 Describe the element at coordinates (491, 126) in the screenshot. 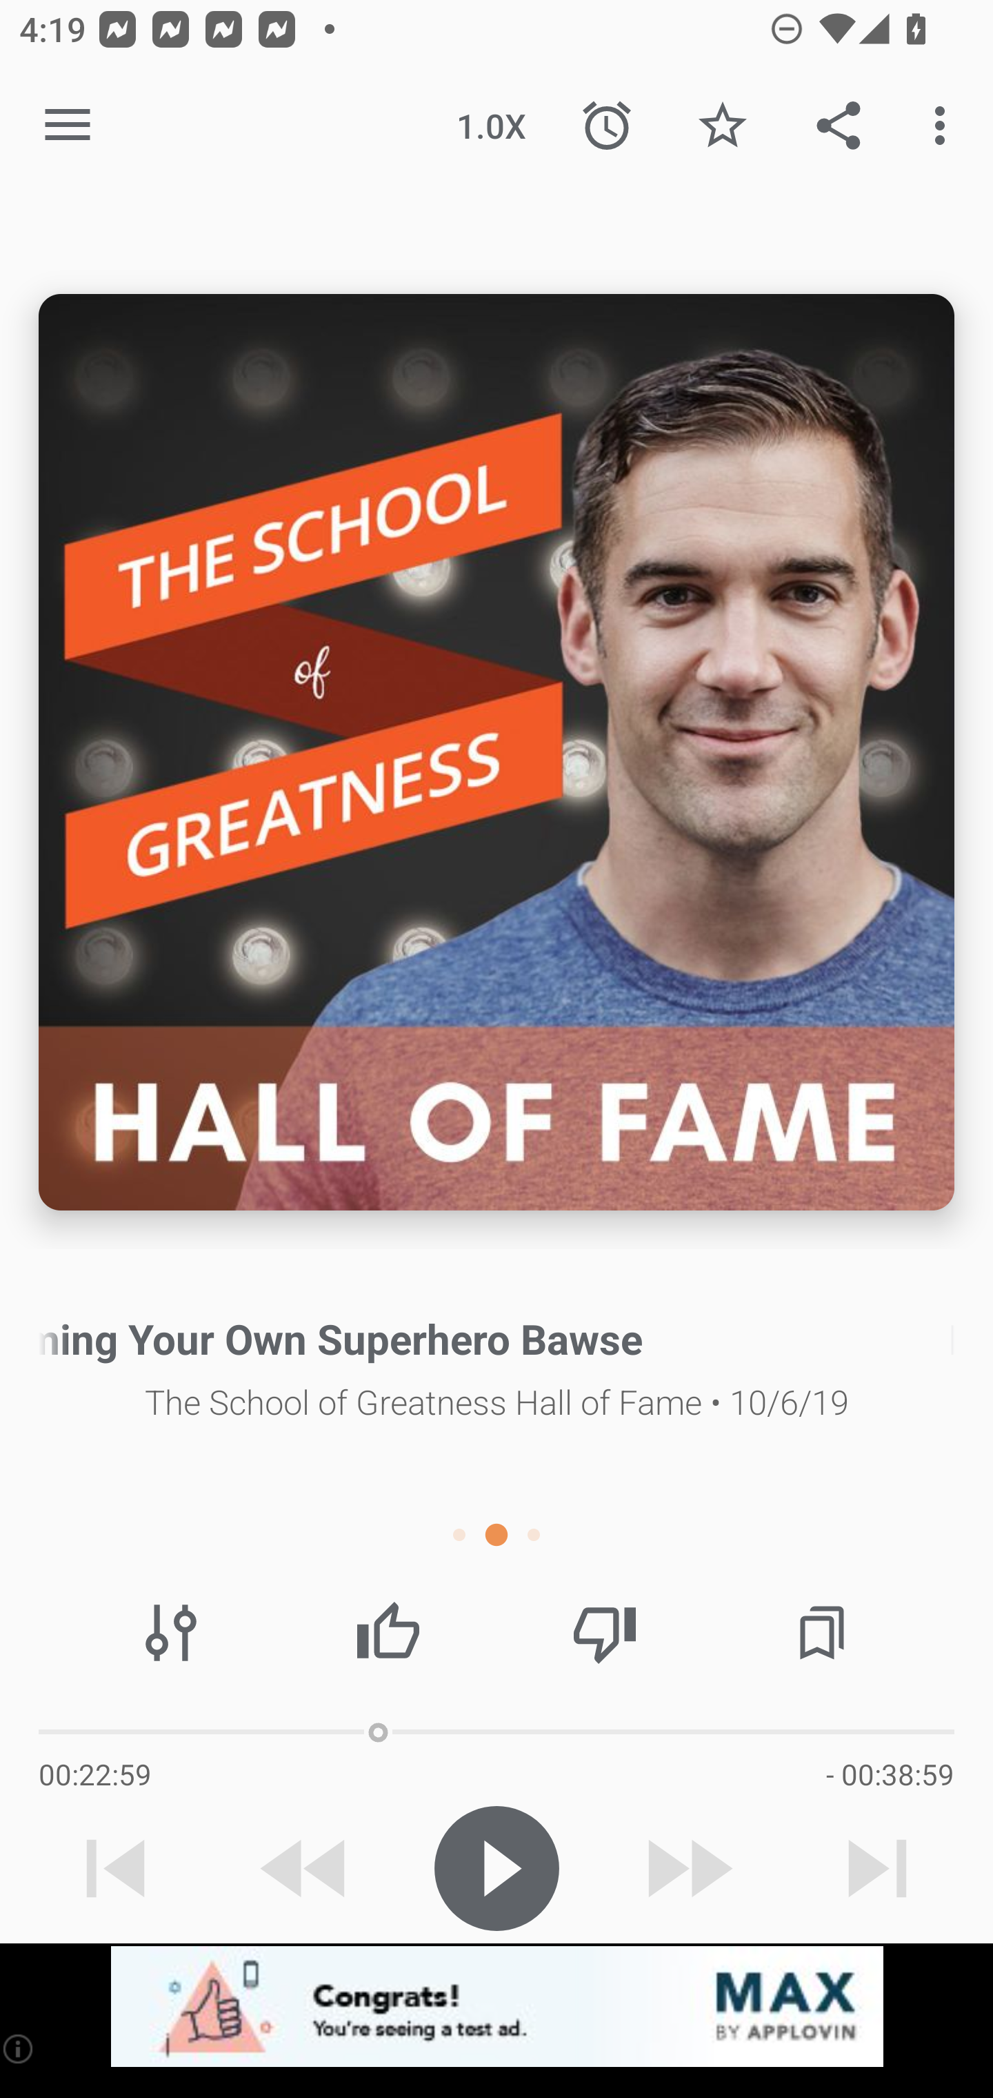

I see `1.0X` at that location.